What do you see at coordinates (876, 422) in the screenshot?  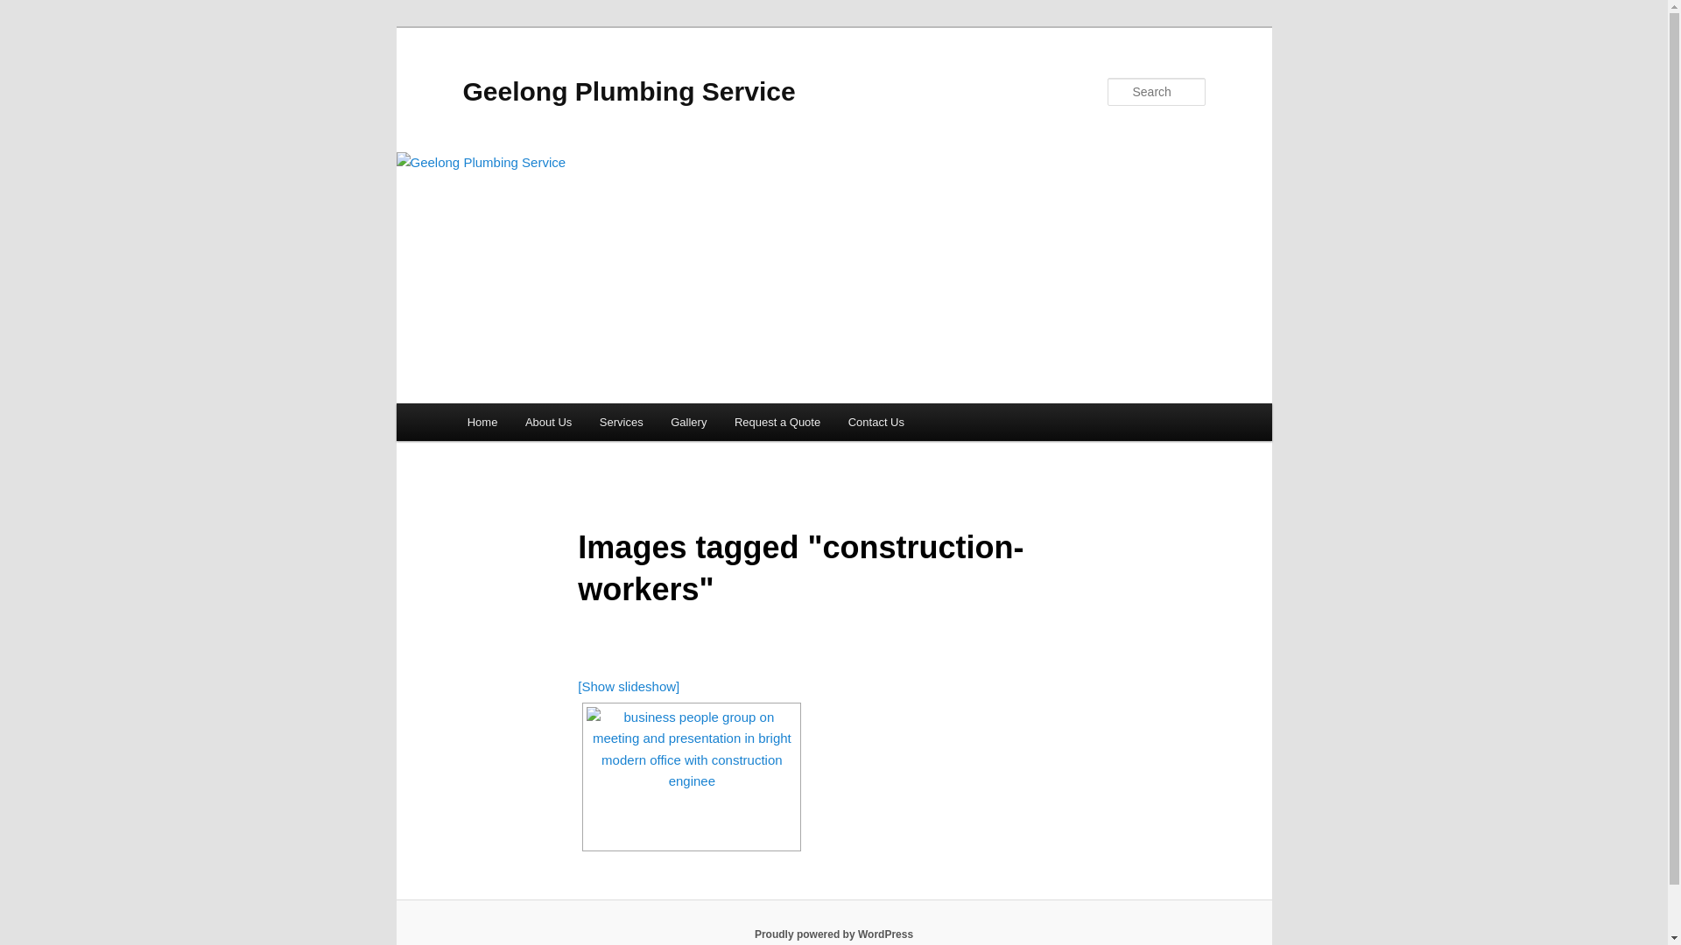 I see `Contact Us` at bounding box center [876, 422].